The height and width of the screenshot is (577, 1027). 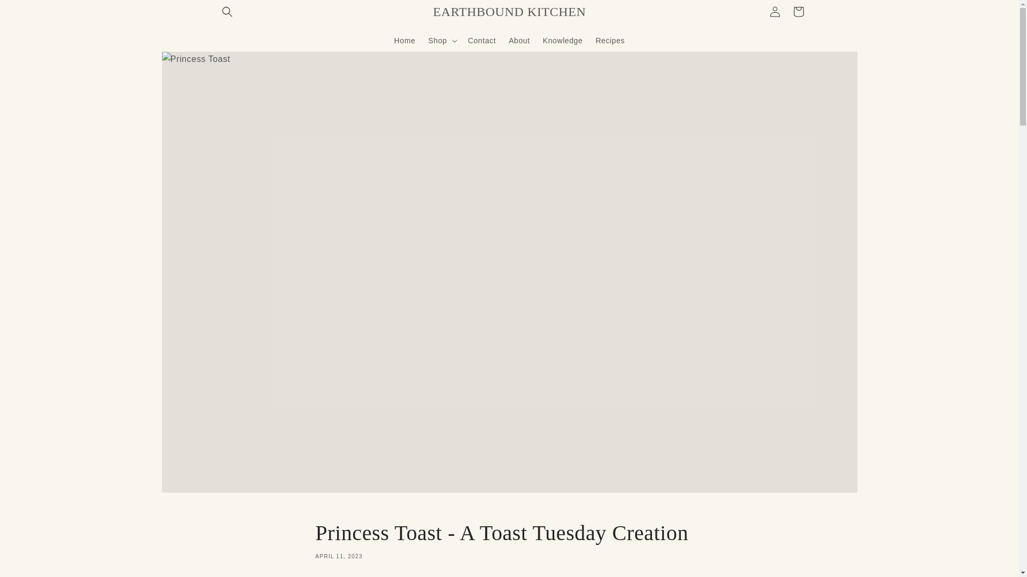 What do you see at coordinates (610, 40) in the screenshot?
I see `Recipes` at bounding box center [610, 40].